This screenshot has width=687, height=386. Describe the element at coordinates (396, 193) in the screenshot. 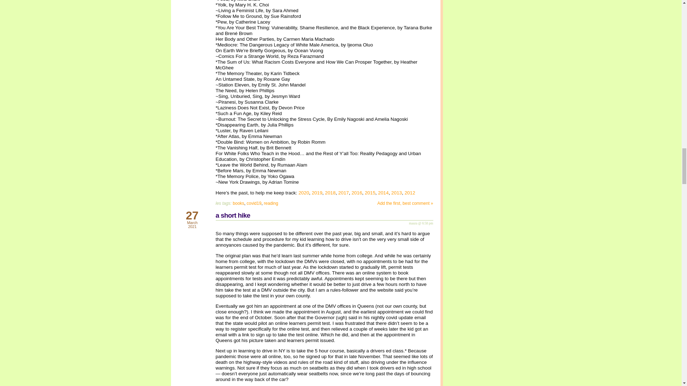

I see `2013` at that location.